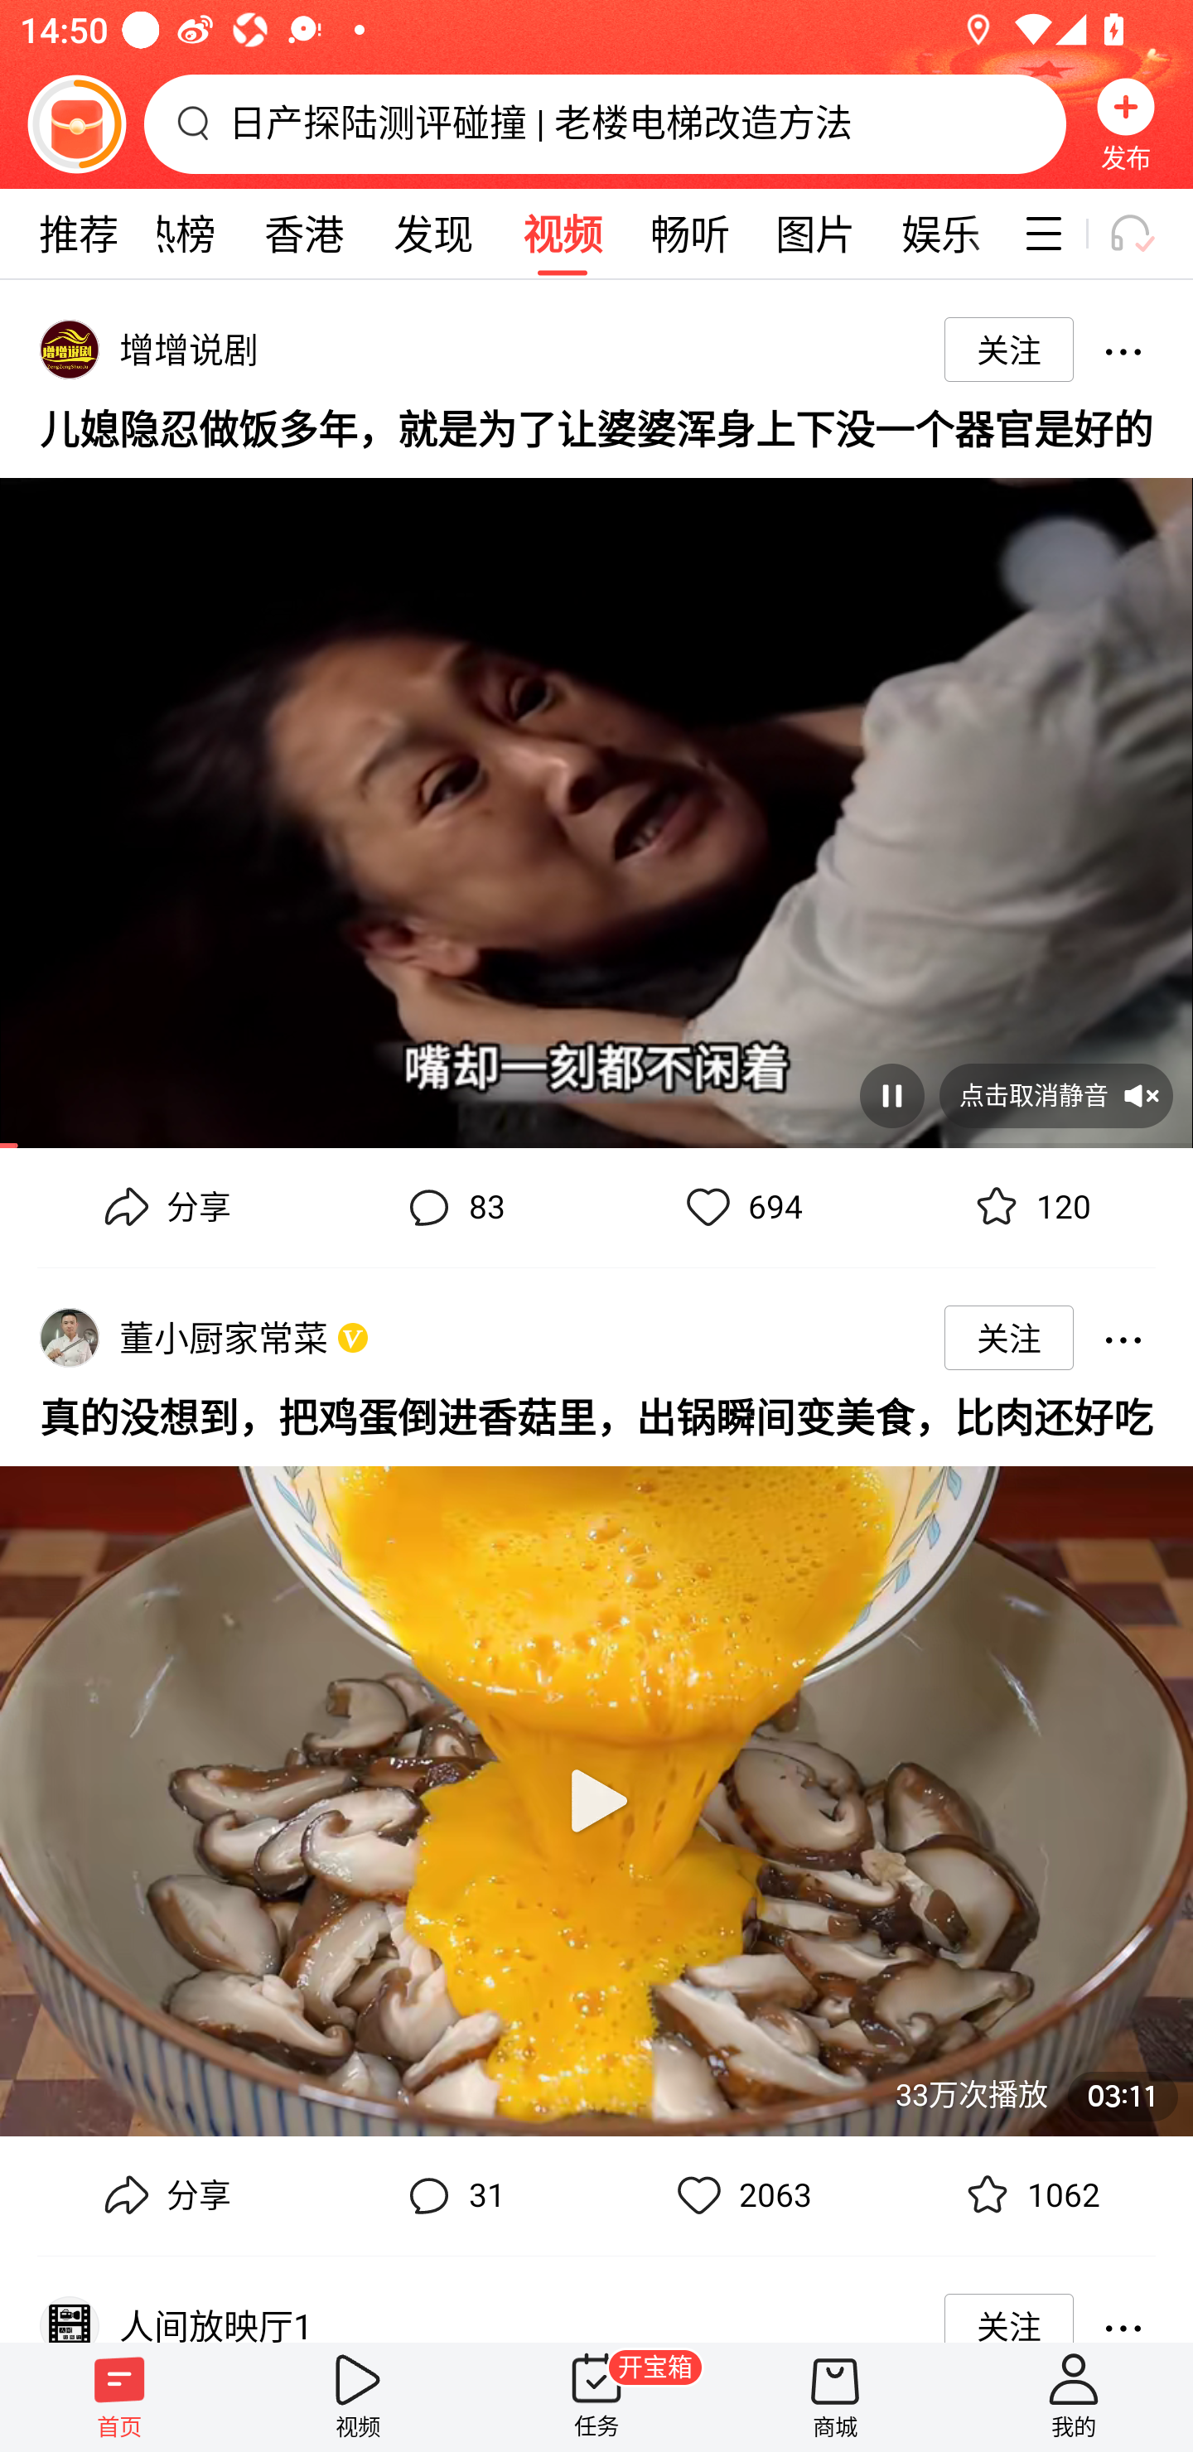 This screenshot has width=1193, height=2452. Describe the element at coordinates (1009, 2310) in the screenshot. I see `关注` at that location.